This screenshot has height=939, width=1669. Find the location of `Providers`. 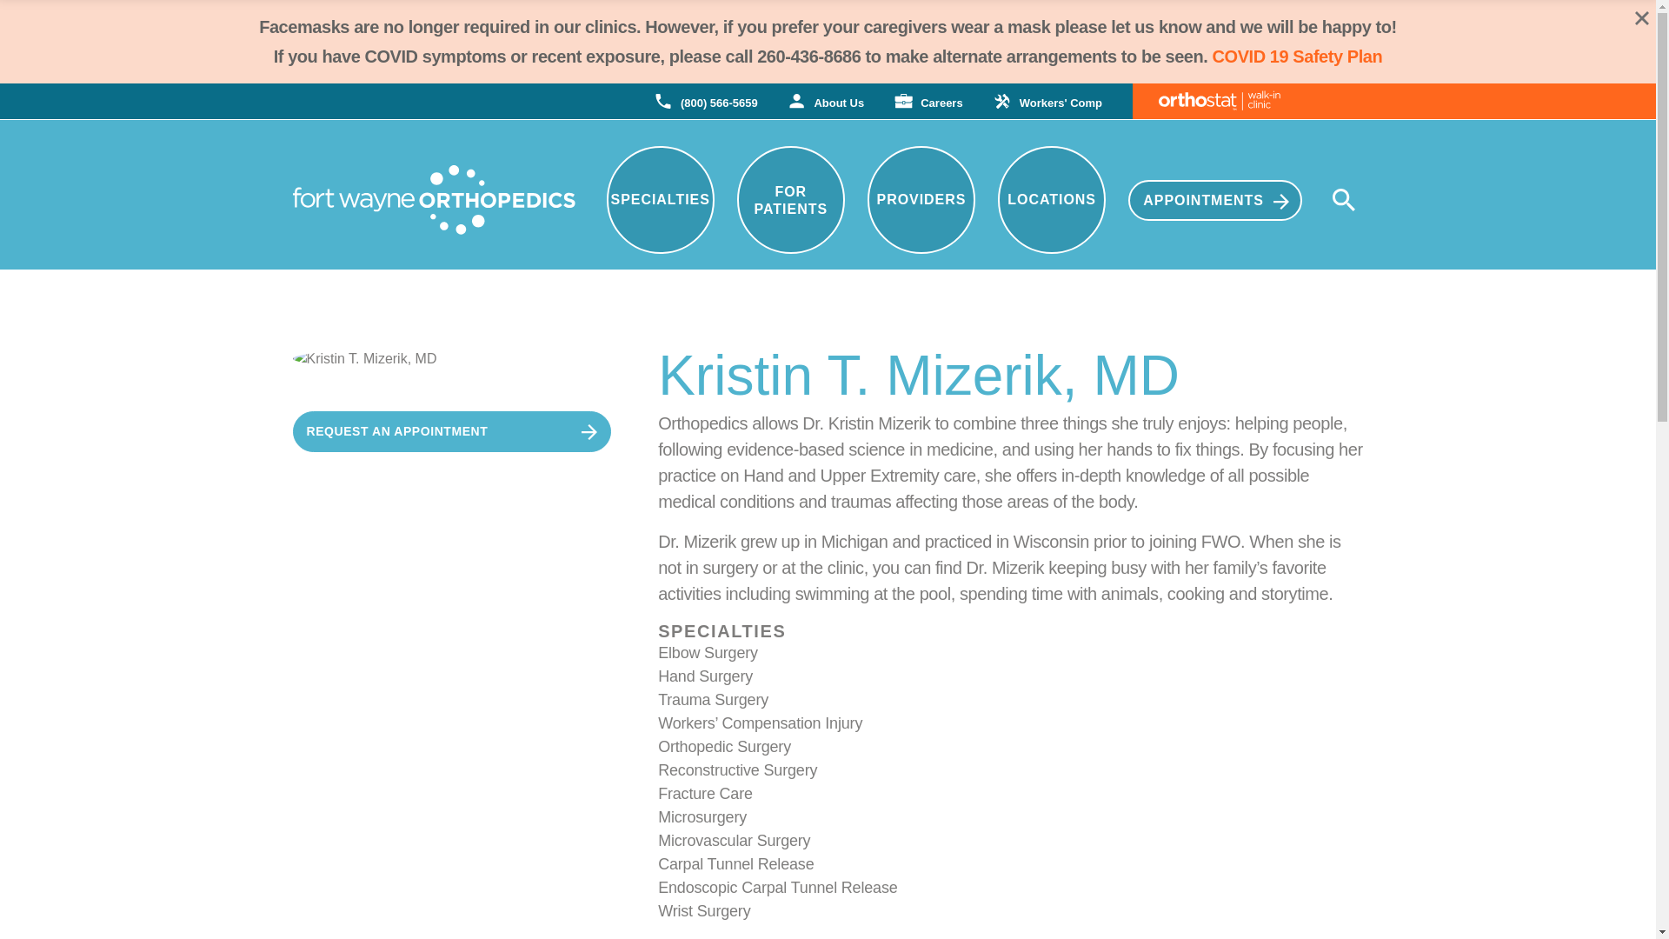

Providers is located at coordinates (921, 200).